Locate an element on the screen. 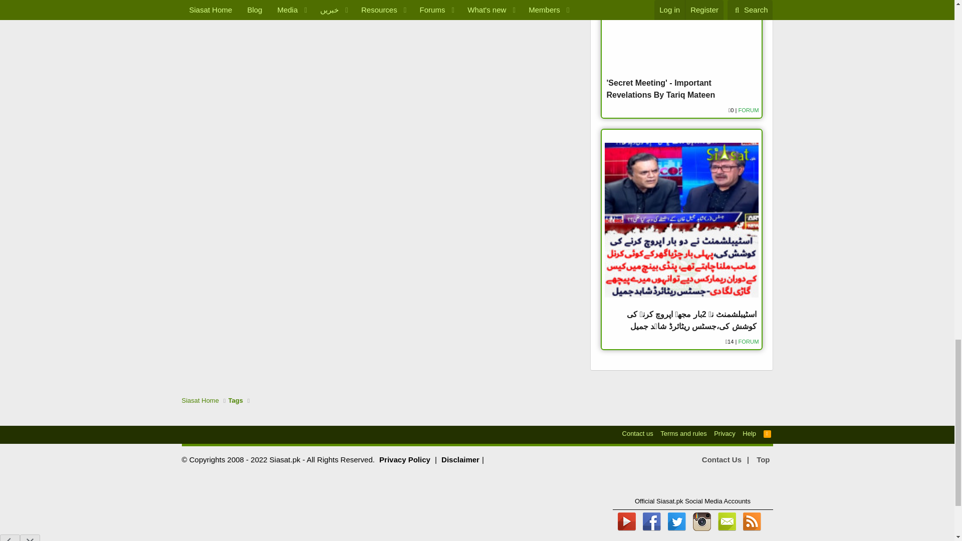 The width and height of the screenshot is (962, 541). RSS is located at coordinates (768, 433).